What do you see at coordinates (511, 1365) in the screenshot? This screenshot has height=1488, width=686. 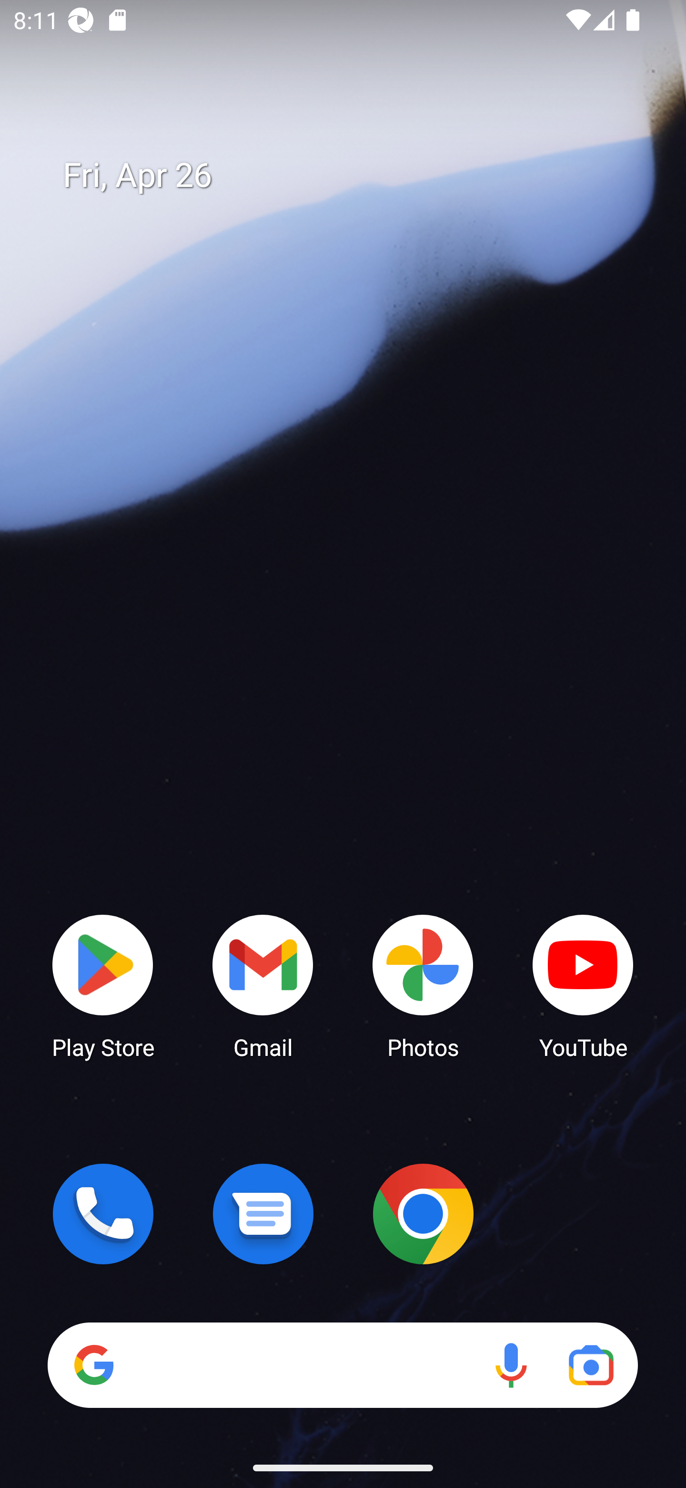 I see `Voice search` at bounding box center [511, 1365].